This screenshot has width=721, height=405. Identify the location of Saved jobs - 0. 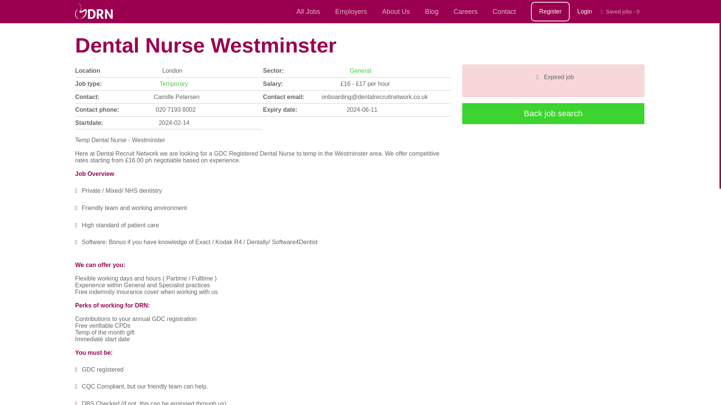
(620, 12).